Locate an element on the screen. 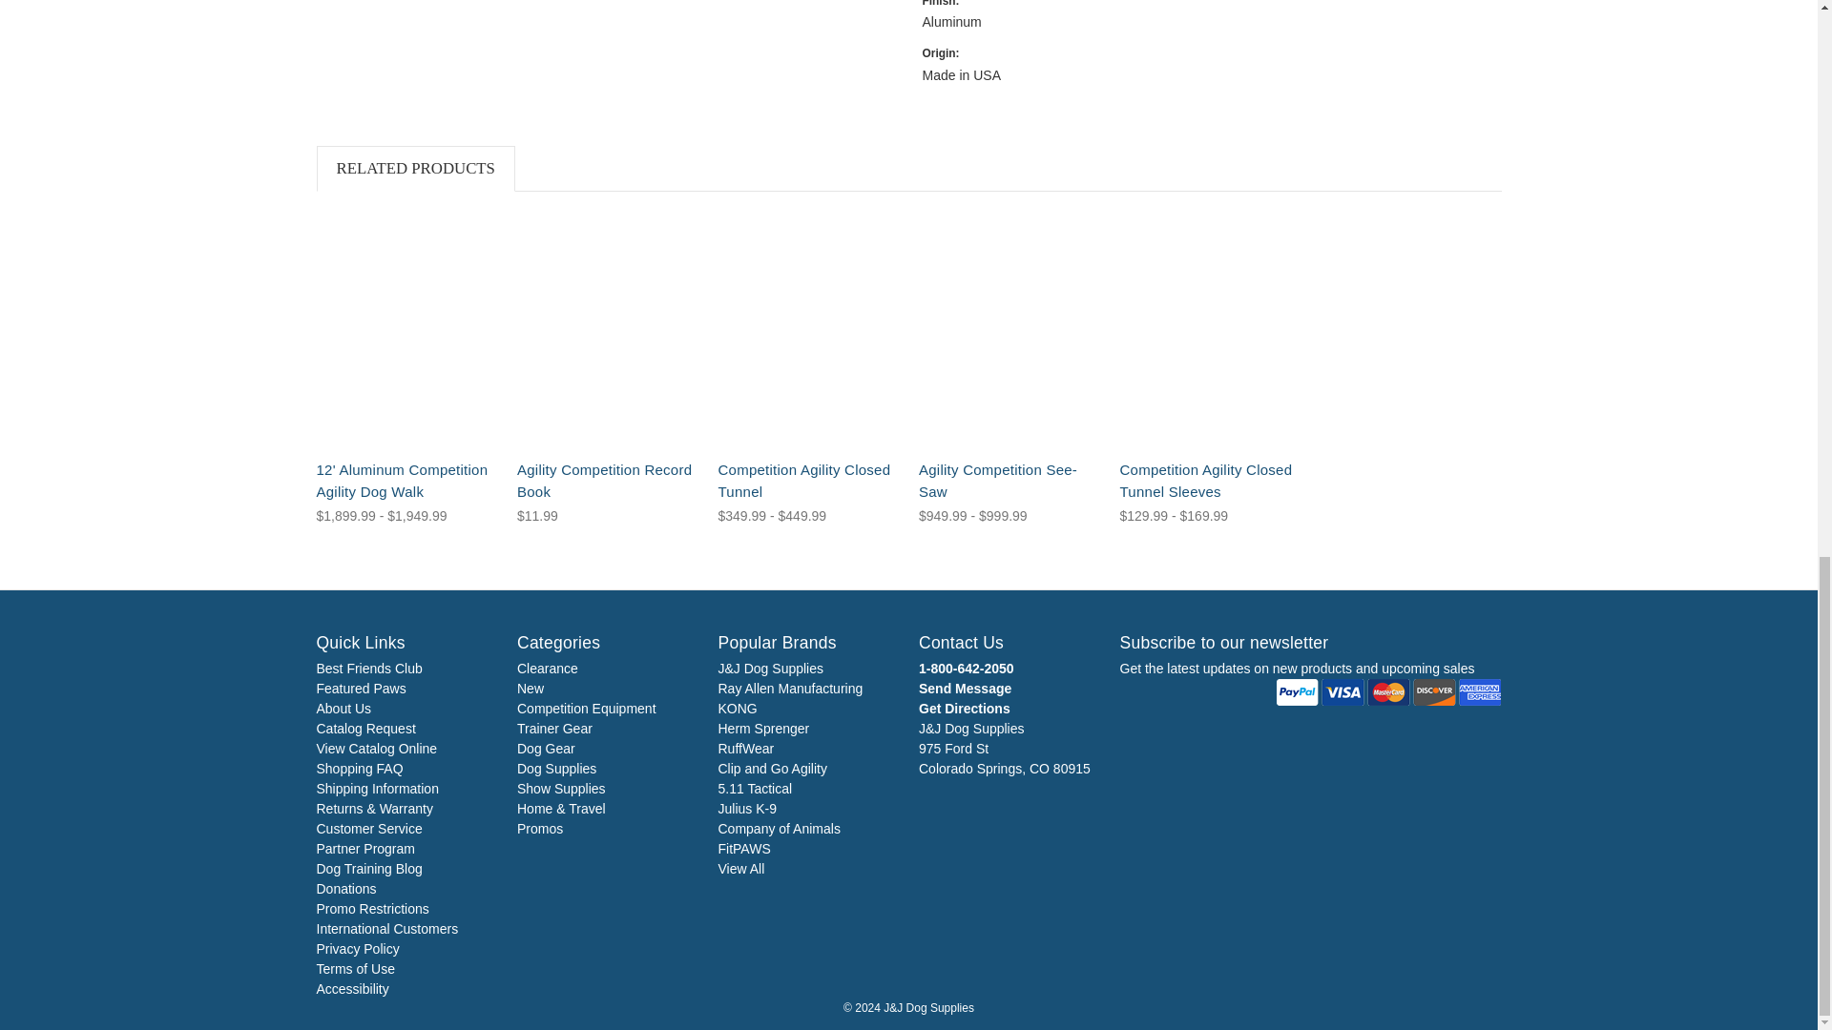 The height and width of the screenshot is (1030, 1832). Agility Competition See-Saw is located at coordinates (1010, 330).